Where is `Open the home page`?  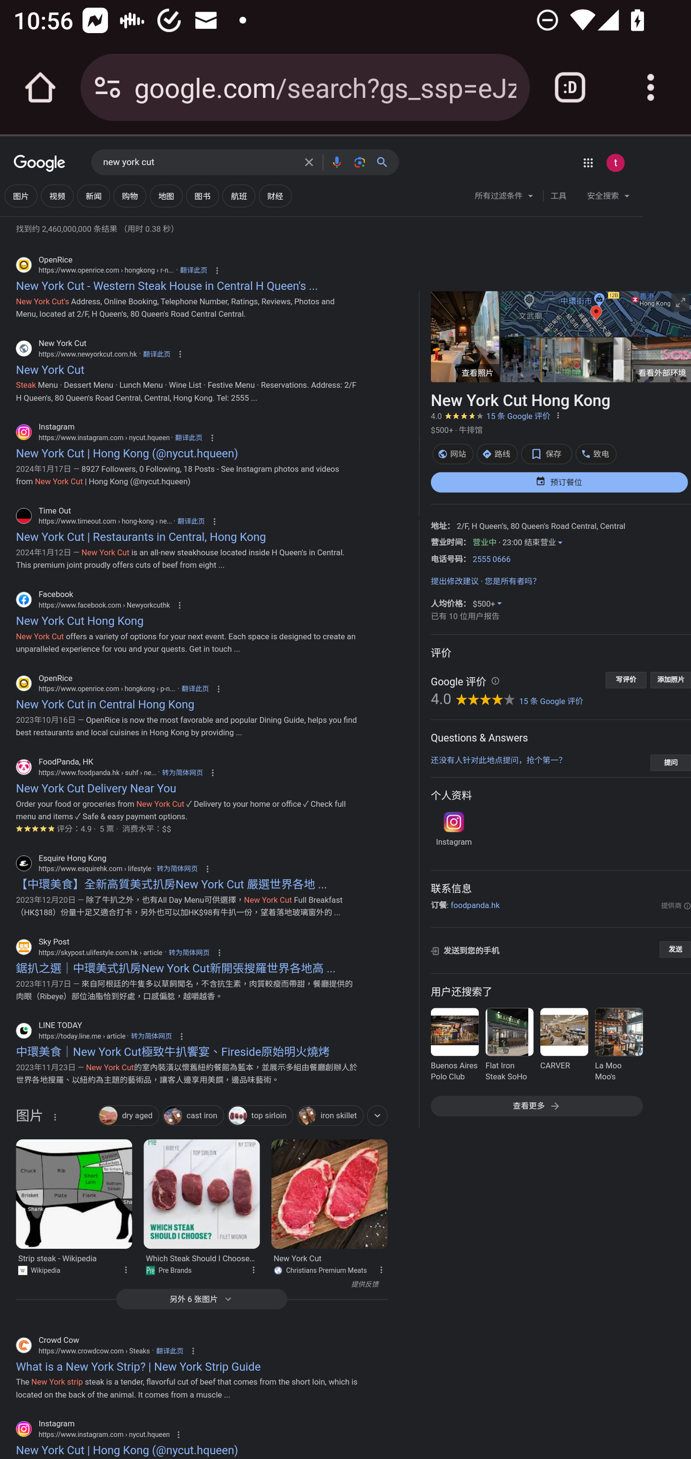 Open the home page is located at coordinates (40, 87).